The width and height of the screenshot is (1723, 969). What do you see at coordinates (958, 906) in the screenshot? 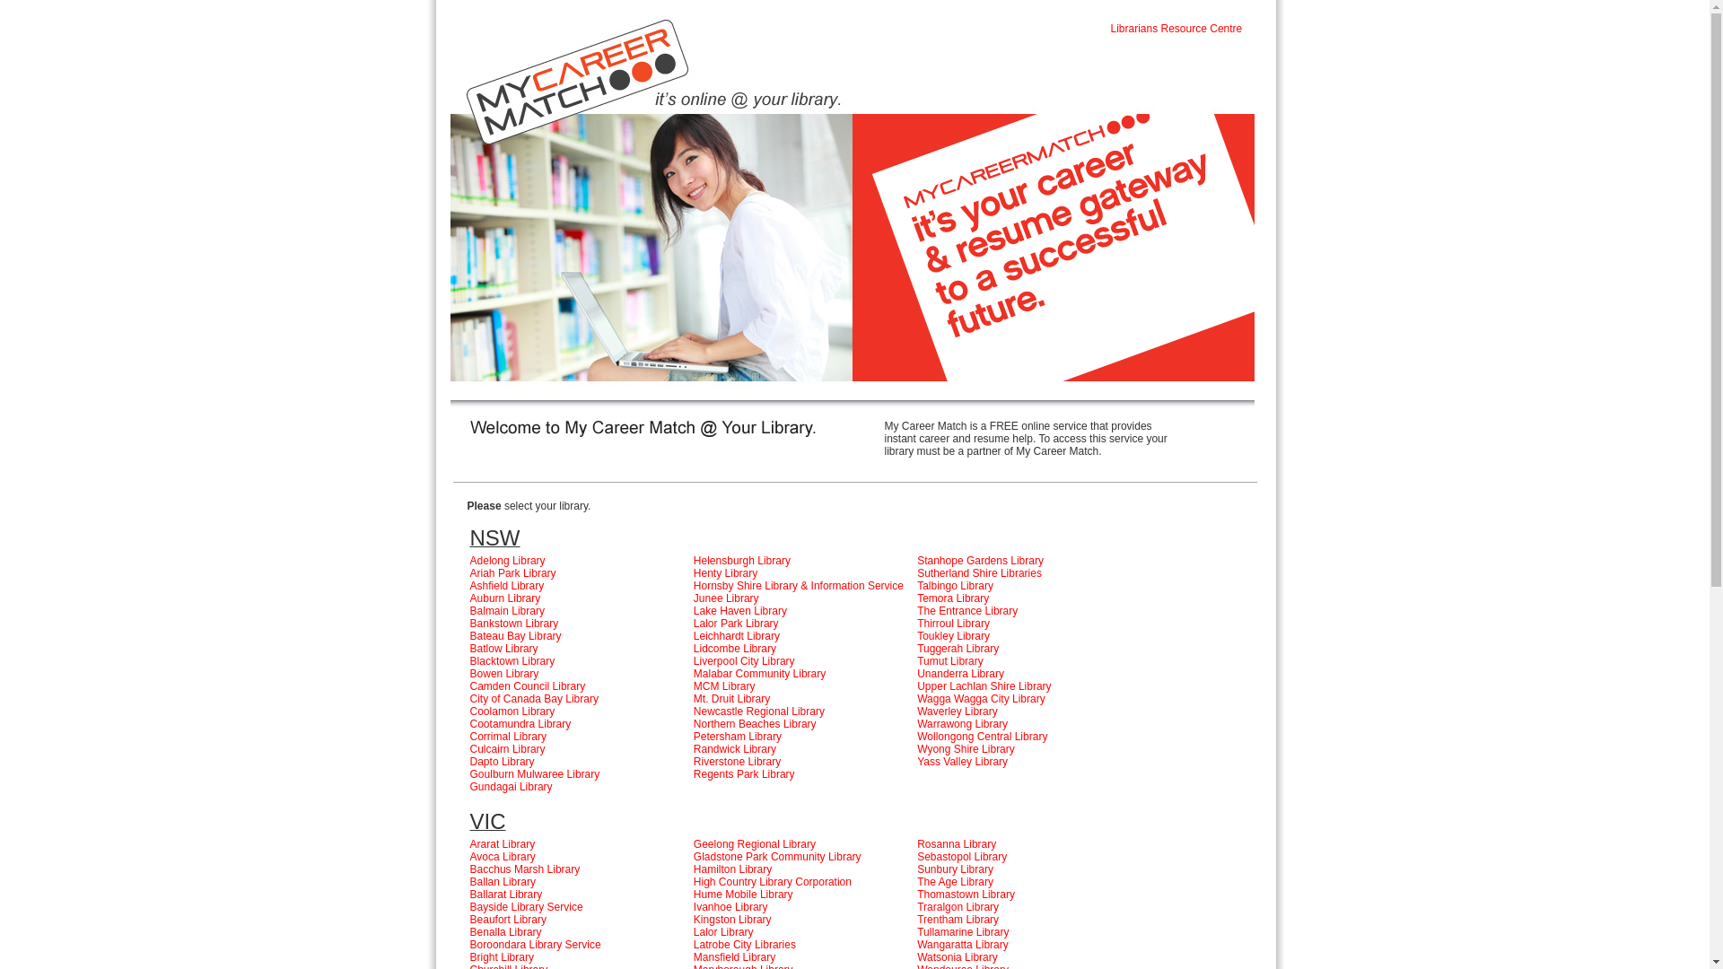
I see `Traralgon Library` at bounding box center [958, 906].